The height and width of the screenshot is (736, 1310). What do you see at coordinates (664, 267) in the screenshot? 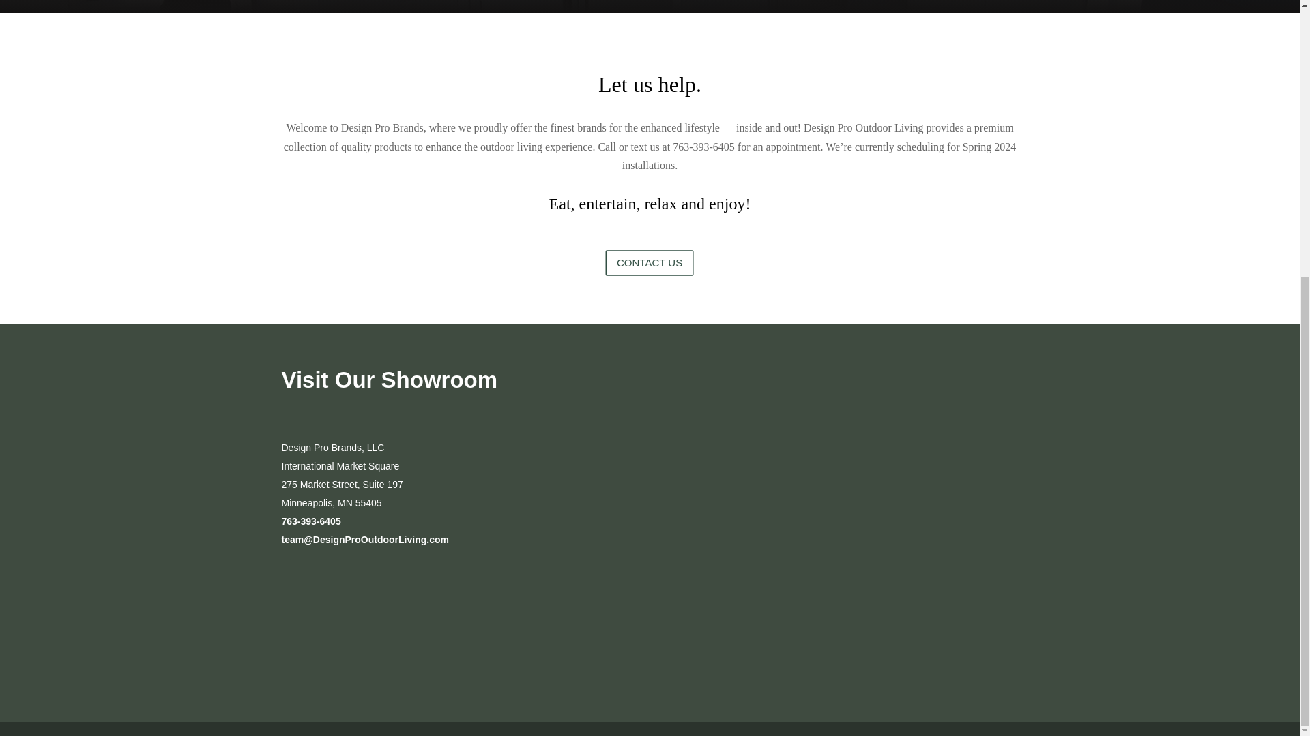
I see `CONTACT US` at bounding box center [664, 267].